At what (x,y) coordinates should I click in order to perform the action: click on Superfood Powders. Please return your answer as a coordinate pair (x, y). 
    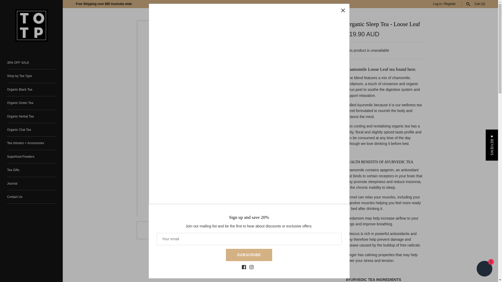
    Looking at the image, I should click on (31, 157).